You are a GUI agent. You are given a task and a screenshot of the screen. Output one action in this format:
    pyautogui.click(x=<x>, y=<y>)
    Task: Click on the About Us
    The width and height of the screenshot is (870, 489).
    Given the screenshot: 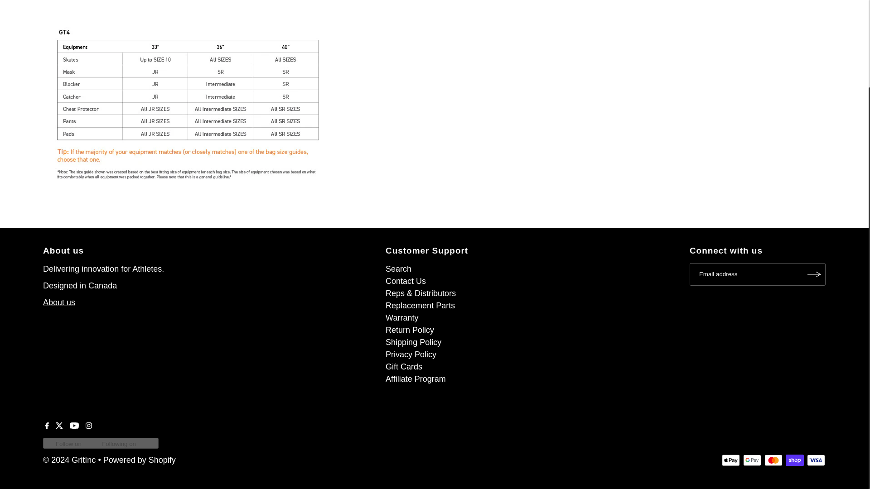 What is the action you would take?
    pyautogui.click(x=59, y=302)
    